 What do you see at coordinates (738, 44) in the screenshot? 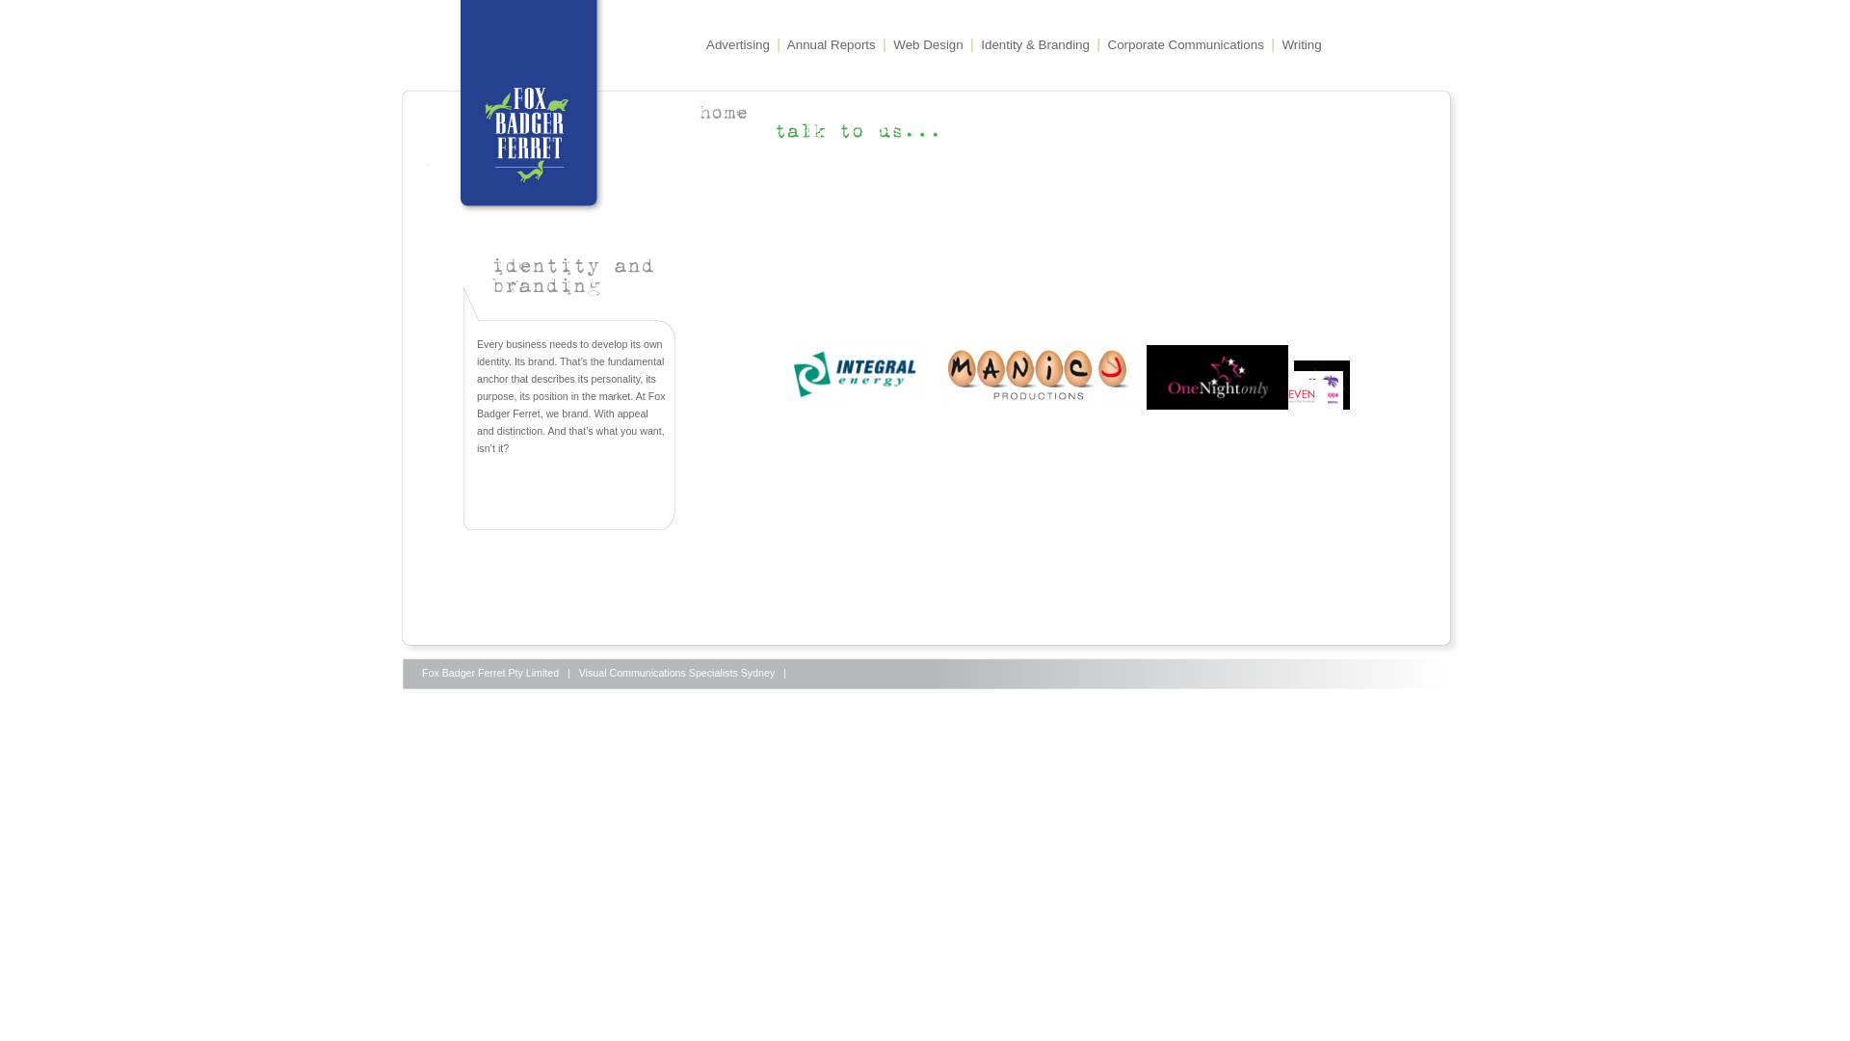
I see `Advertising` at bounding box center [738, 44].